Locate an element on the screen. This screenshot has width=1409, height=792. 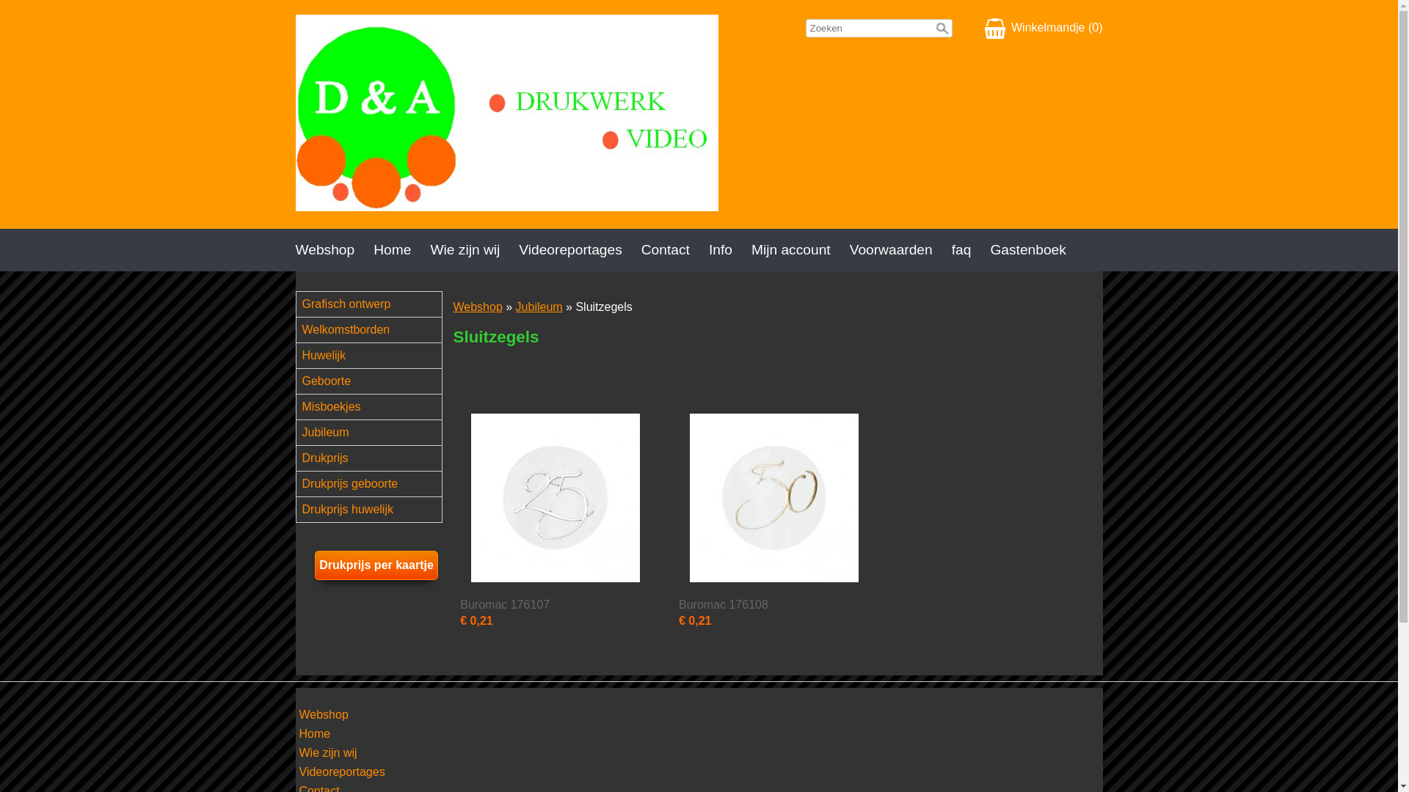
Grafisch ontwerp is located at coordinates (375, 304).